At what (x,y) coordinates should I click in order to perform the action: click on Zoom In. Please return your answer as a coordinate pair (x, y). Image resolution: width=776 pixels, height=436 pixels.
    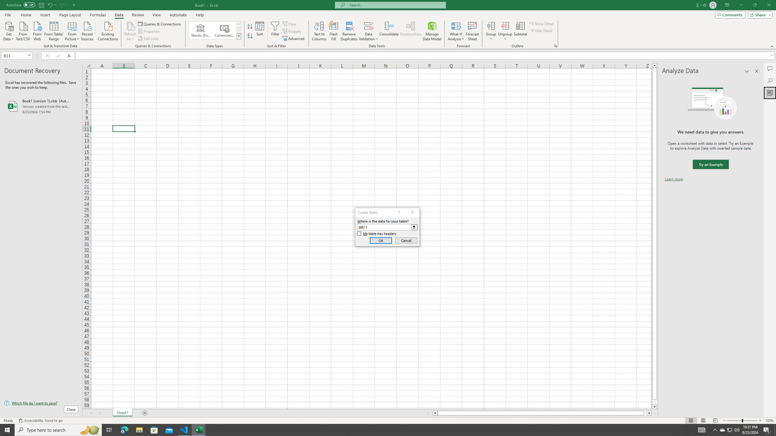
    Looking at the image, I should click on (760, 421).